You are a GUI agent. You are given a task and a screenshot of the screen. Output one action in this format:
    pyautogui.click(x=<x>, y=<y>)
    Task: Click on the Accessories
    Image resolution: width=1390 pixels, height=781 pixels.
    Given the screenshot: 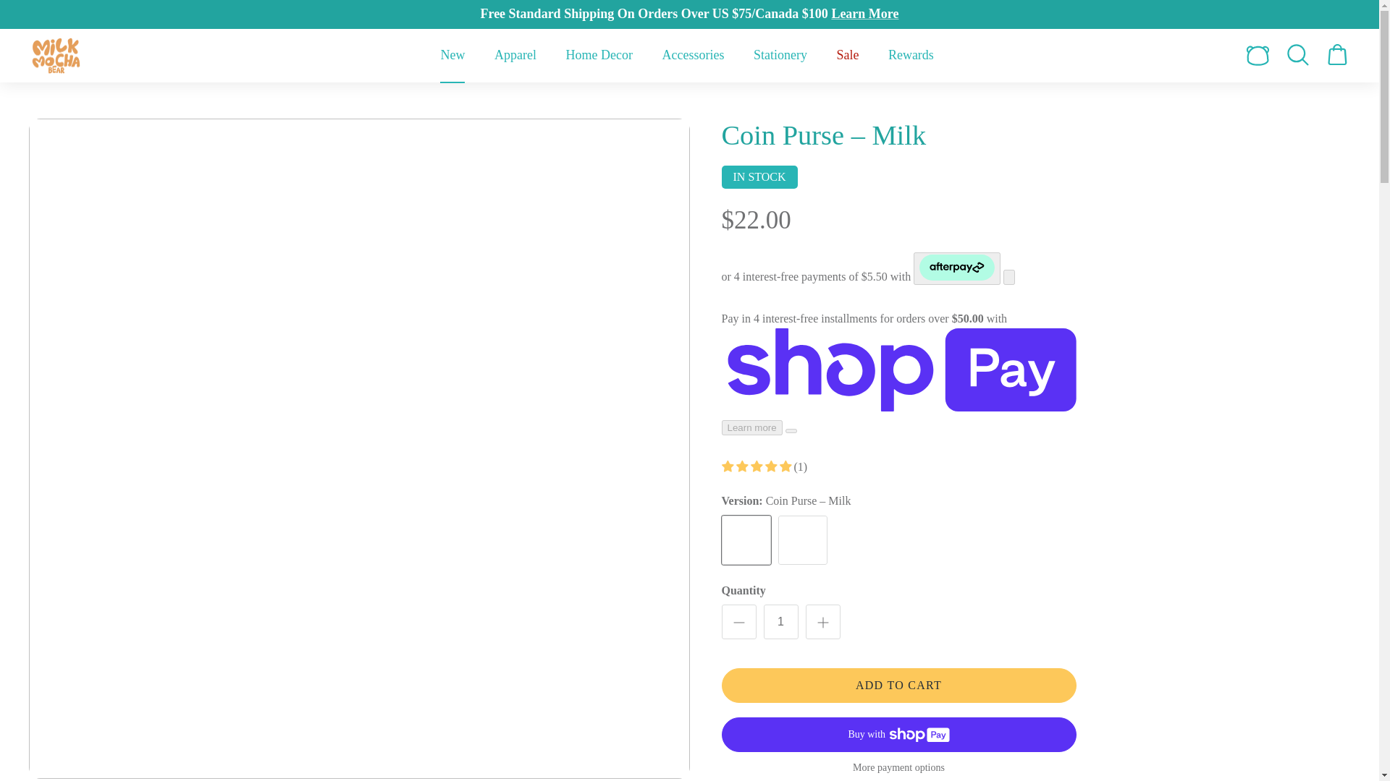 What is the action you would take?
    pyautogui.click(x=692, y=55)
    